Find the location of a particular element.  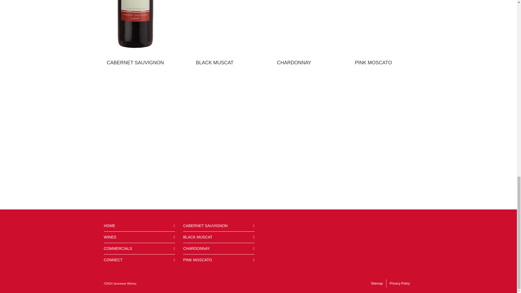

Privacy Policy is located at coordinates (400, 283).